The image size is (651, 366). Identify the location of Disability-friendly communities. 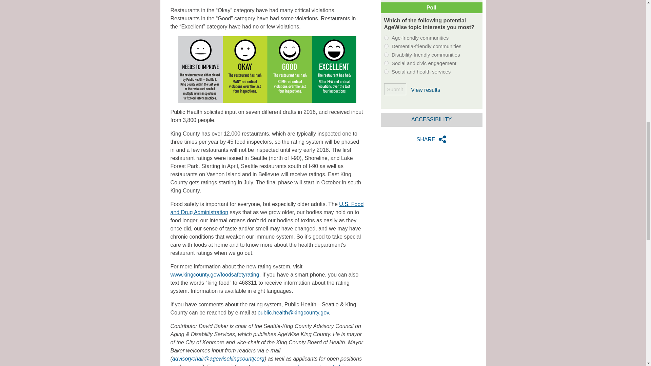
(386, 55).